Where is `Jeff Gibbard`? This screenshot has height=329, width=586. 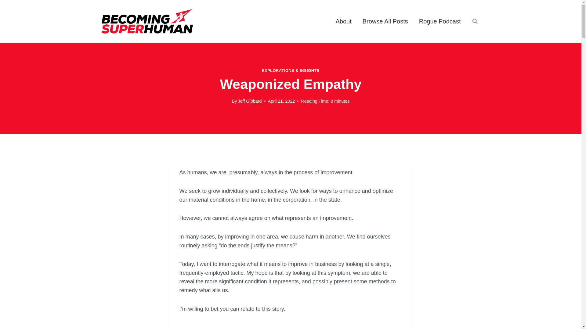
Jeff Gibbard is located at coordinates (250, 101).